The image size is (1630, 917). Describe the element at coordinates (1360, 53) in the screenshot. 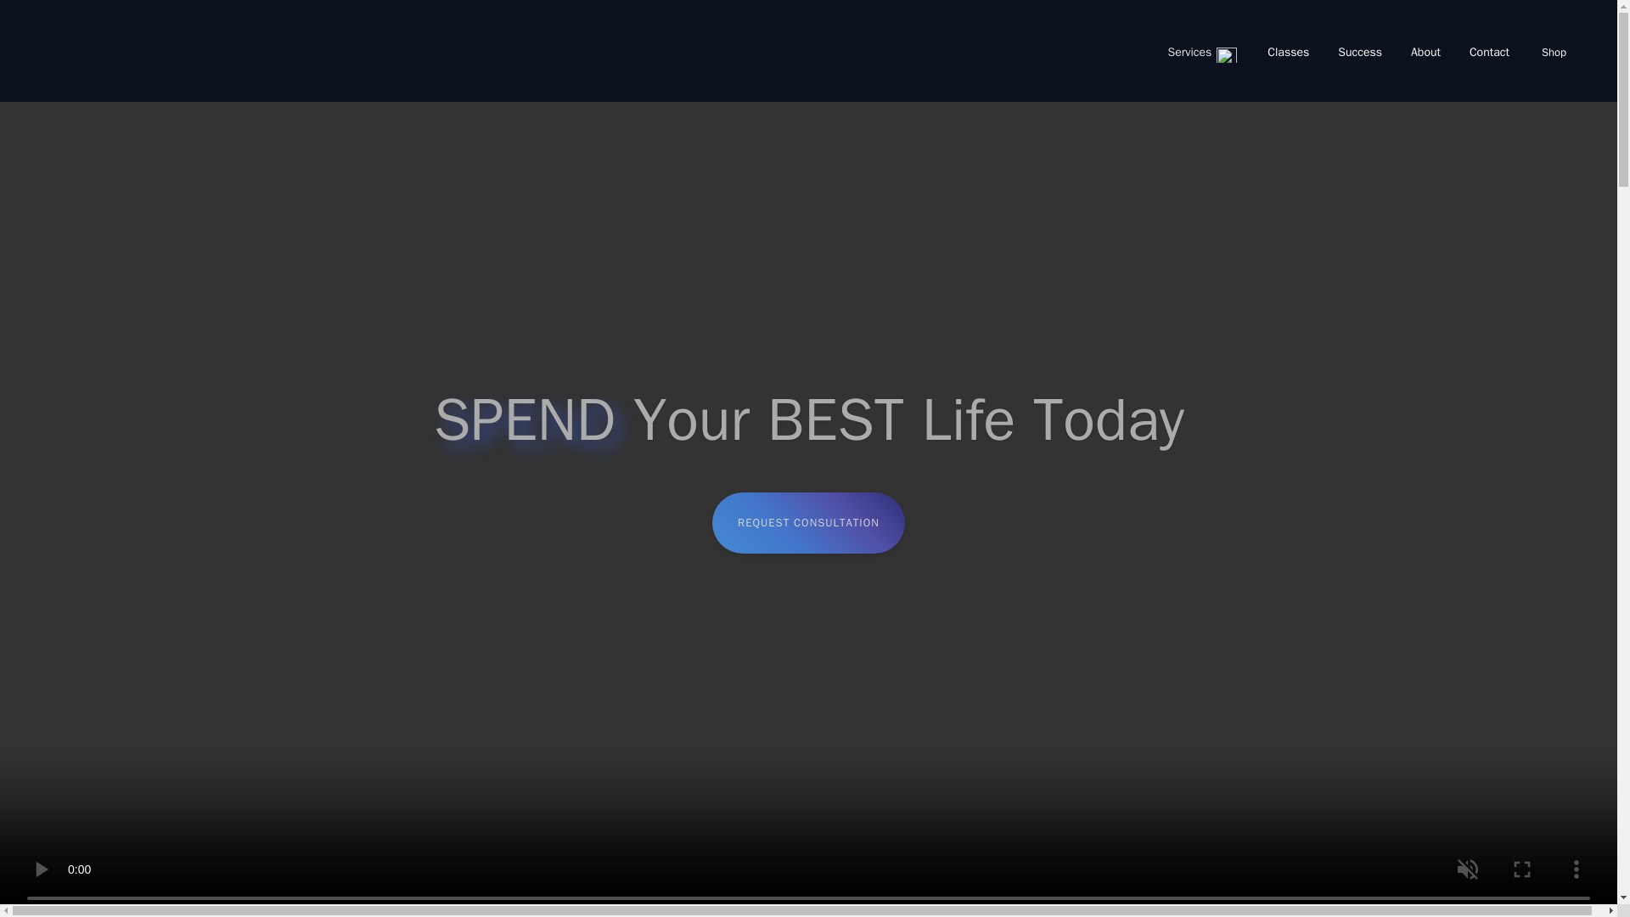

I see `Success` at that location.